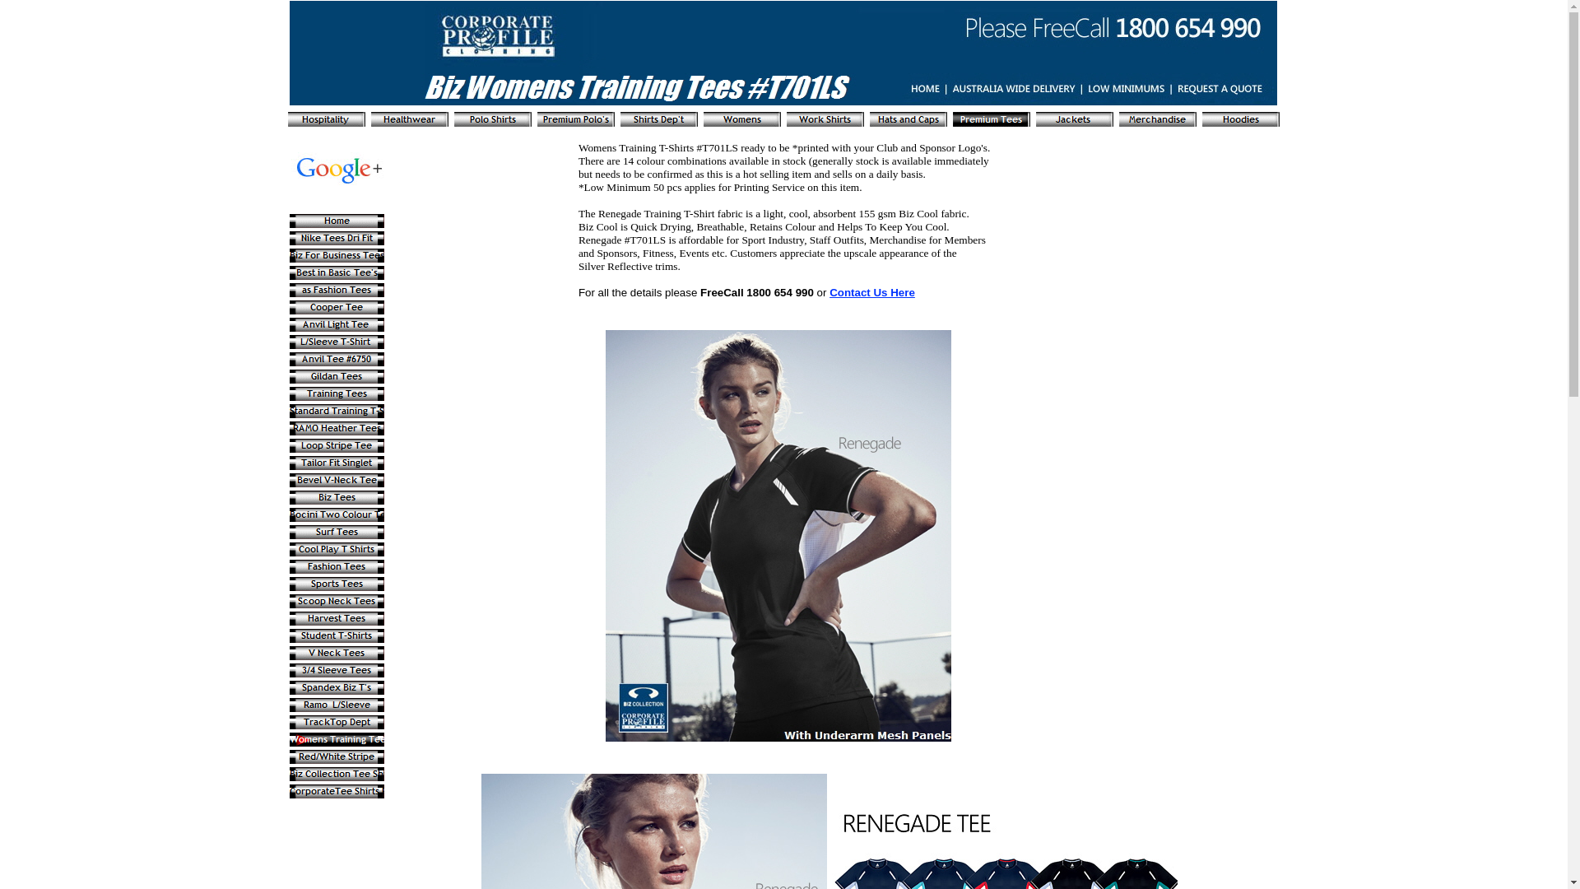  Describe the element at coordinates (337, 688) in the screenshot. I see `Spandex Biz T's` at that location.